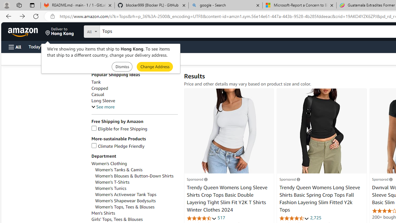 The height and width of the screenshot is (223, 396). What do you see at coordinates (136, 195) in the screenshot?
I see `Women's Activewear Tank Tops` at bounding box center [136, 195].